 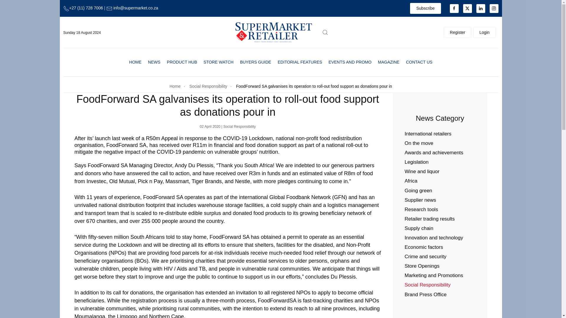 What do you see at coordinates (458, 32) in the screenshot?
I see `Register` at bounding box center [458, 32].